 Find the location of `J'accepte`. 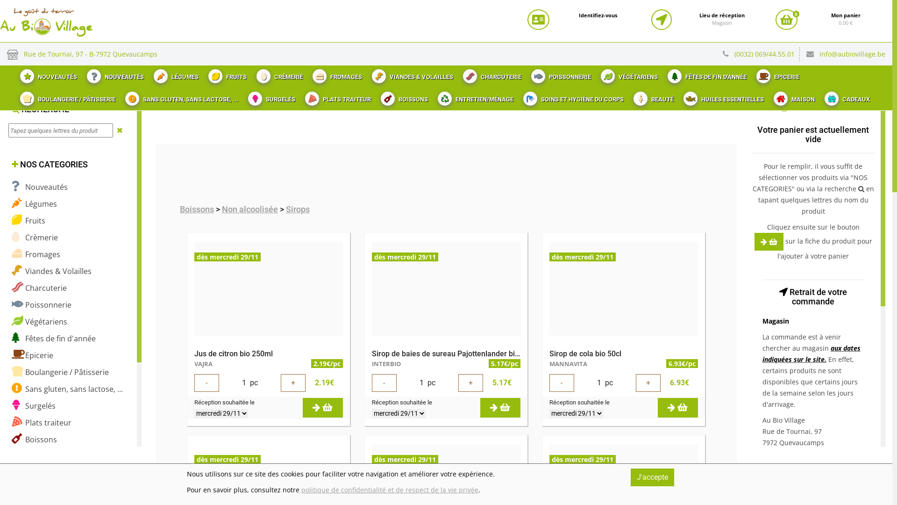

J'accepte is located at coordinates (652, 477).